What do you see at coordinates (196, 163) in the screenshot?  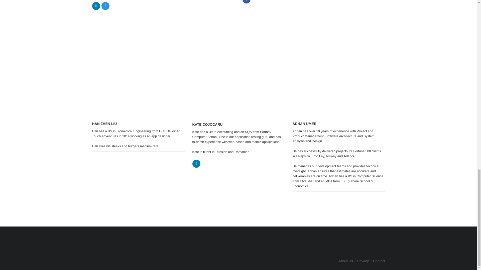 I see `LinkedIn` at bounding box center [196, 163].